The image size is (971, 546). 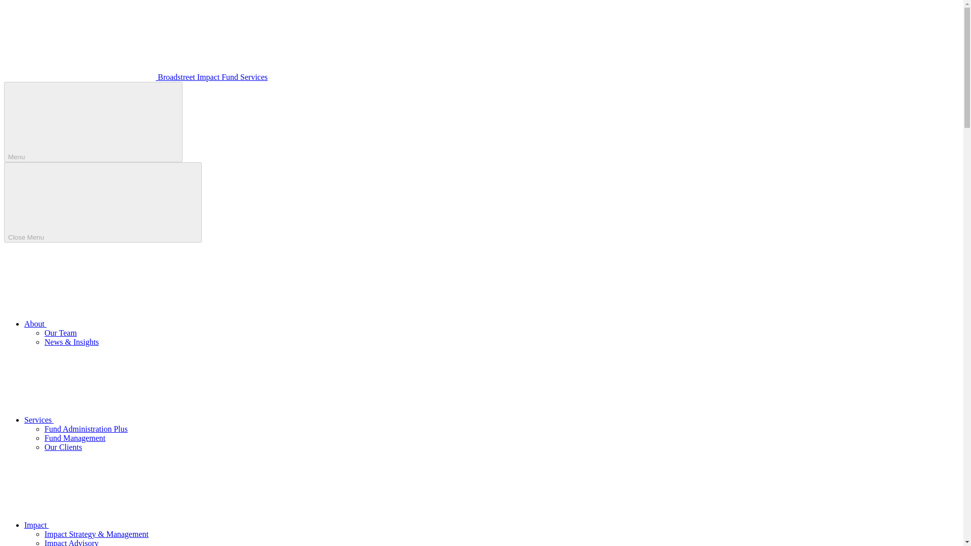 What do you see at coordinates (111, 324) in the screenshot?
I see `About` at bounding box center [111, 324].